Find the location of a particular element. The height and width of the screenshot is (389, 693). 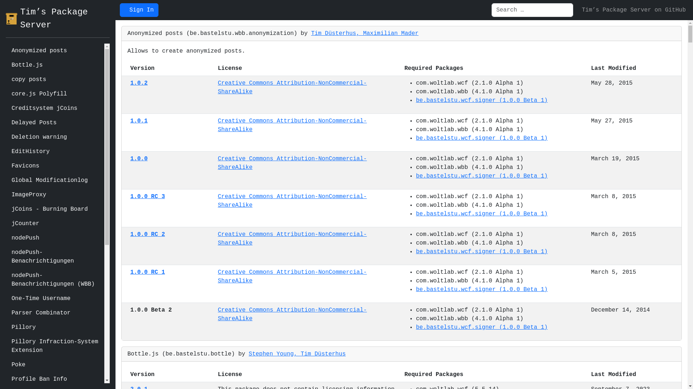

1.0.0 RC 3 is located at coordinates (148, 197).